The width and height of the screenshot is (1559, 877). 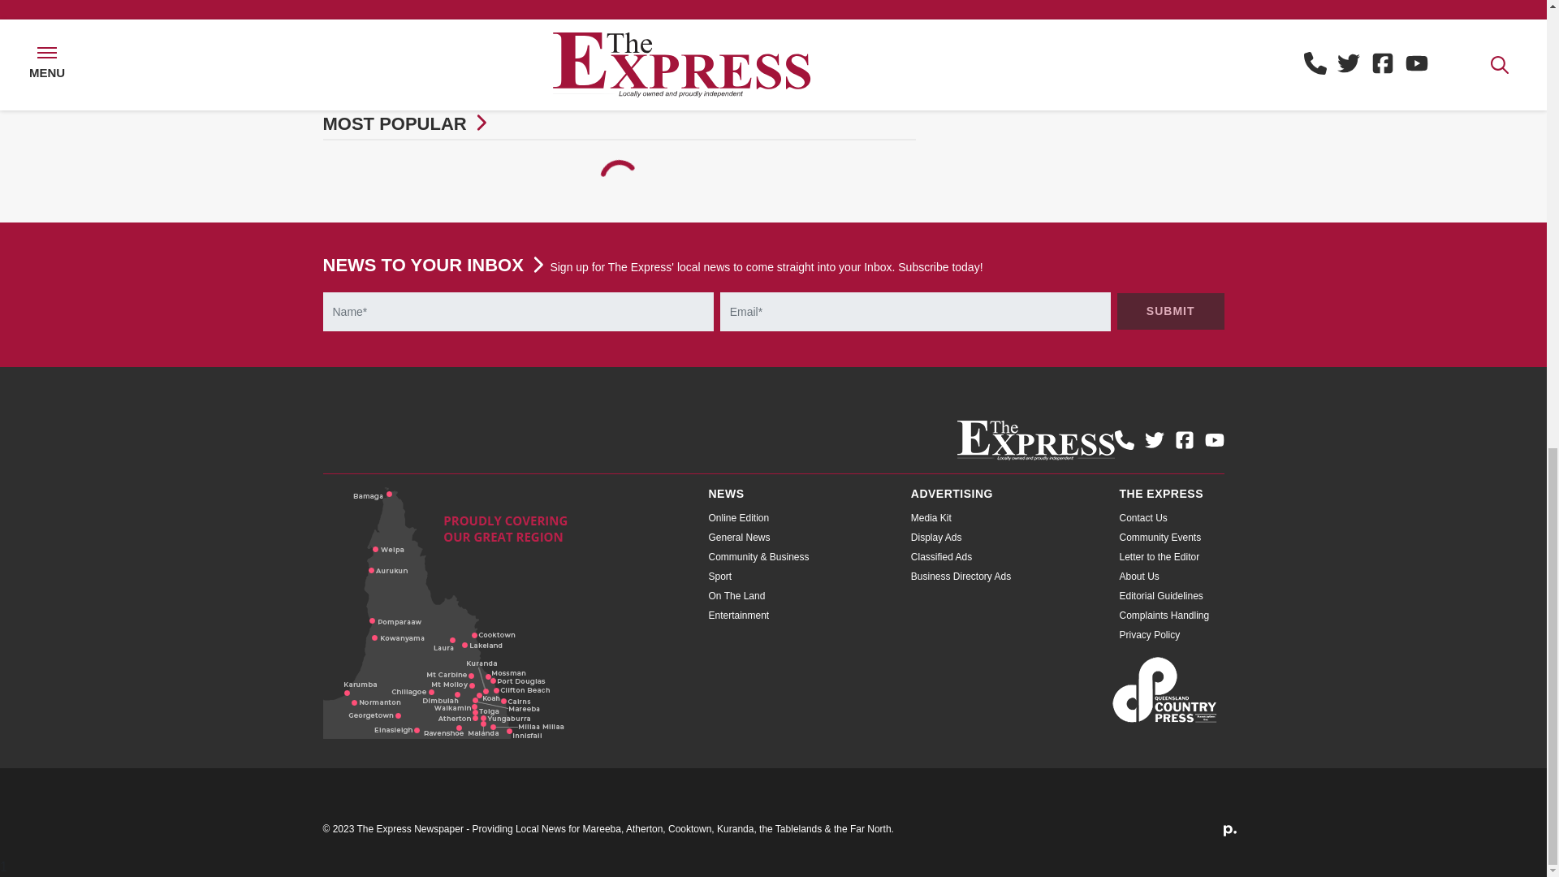 I want to click on Online Edition, so click(x=737, y=517).